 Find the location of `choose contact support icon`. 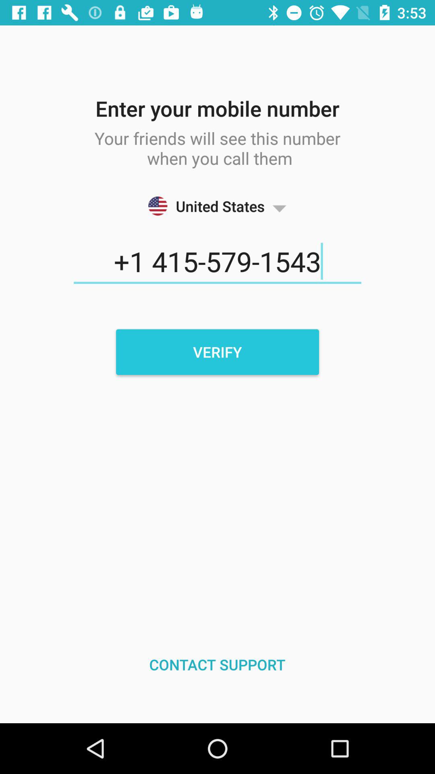

choose contact support icon is located at coordinates (217, 664).